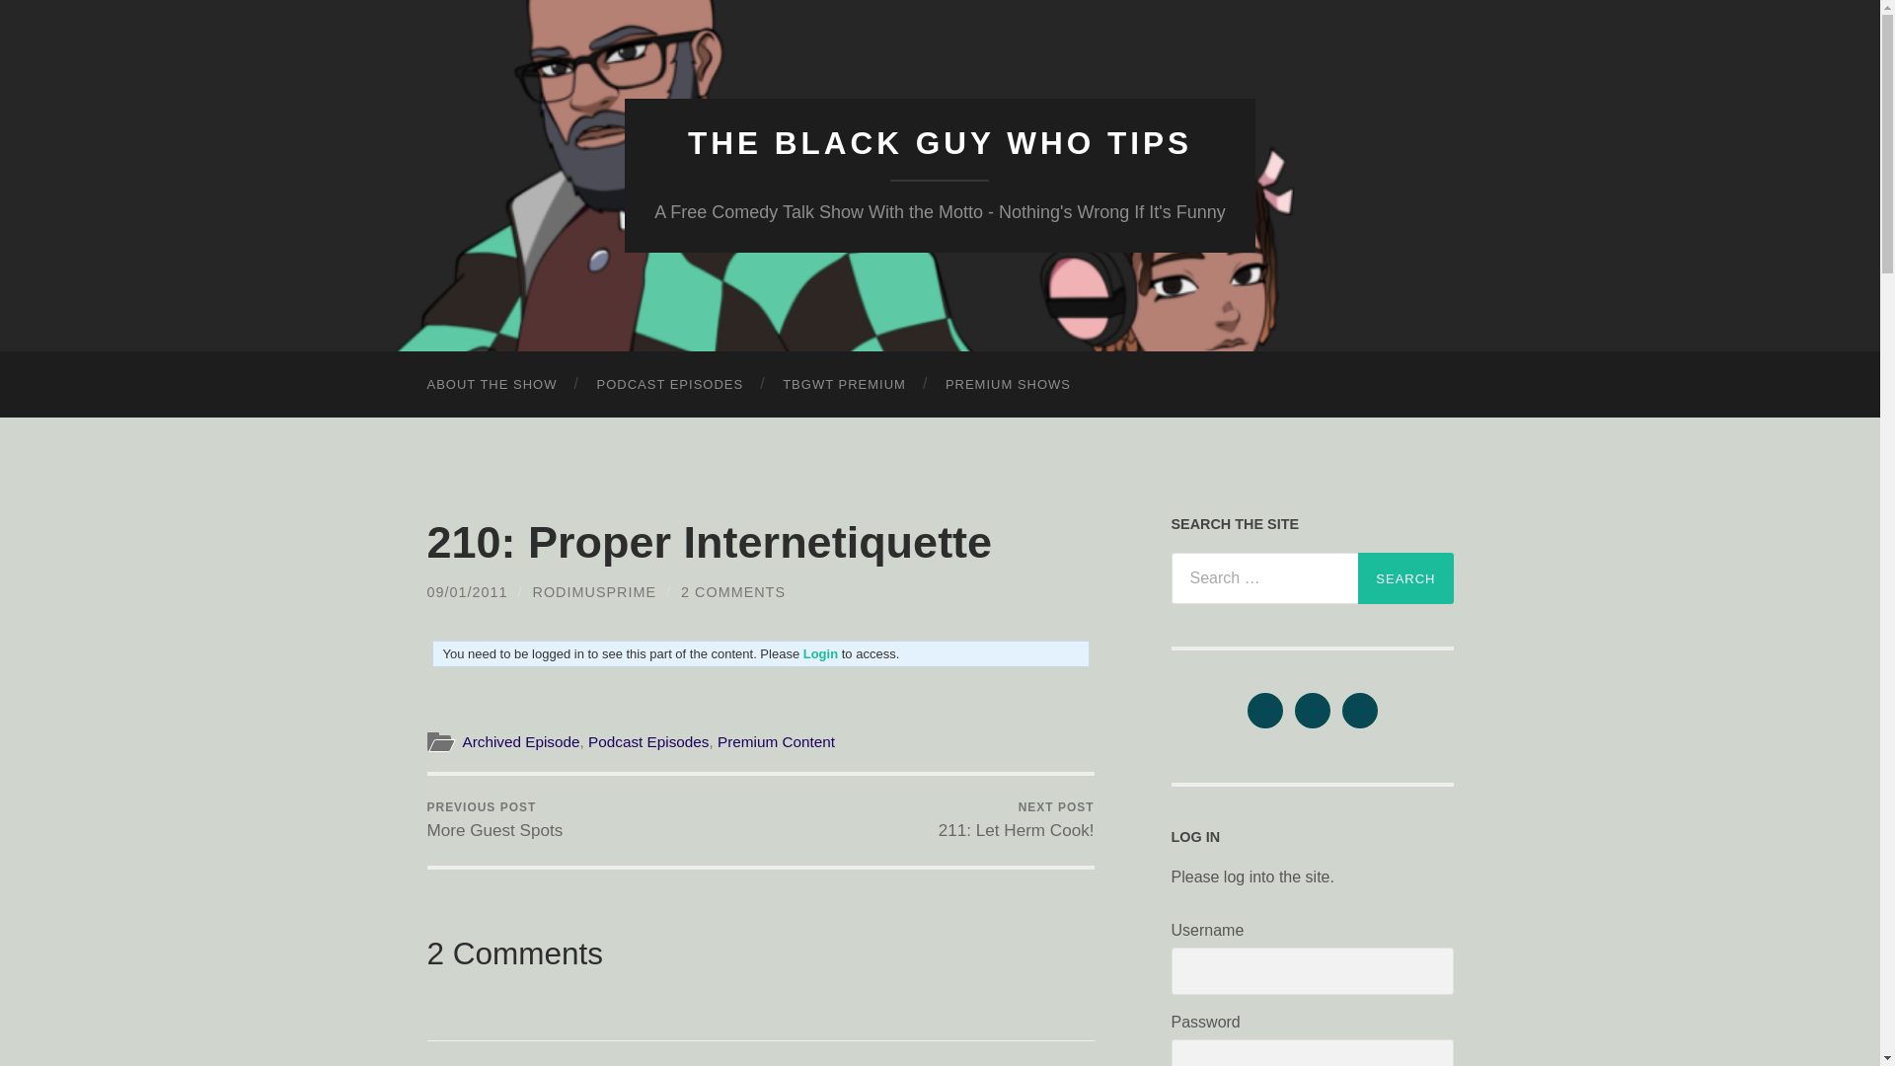 The width and height of the screenshot is (1895, 1066). Describe the element at coordinates (521, 742) in the screenshot. I see `Archived Episode` at that location.